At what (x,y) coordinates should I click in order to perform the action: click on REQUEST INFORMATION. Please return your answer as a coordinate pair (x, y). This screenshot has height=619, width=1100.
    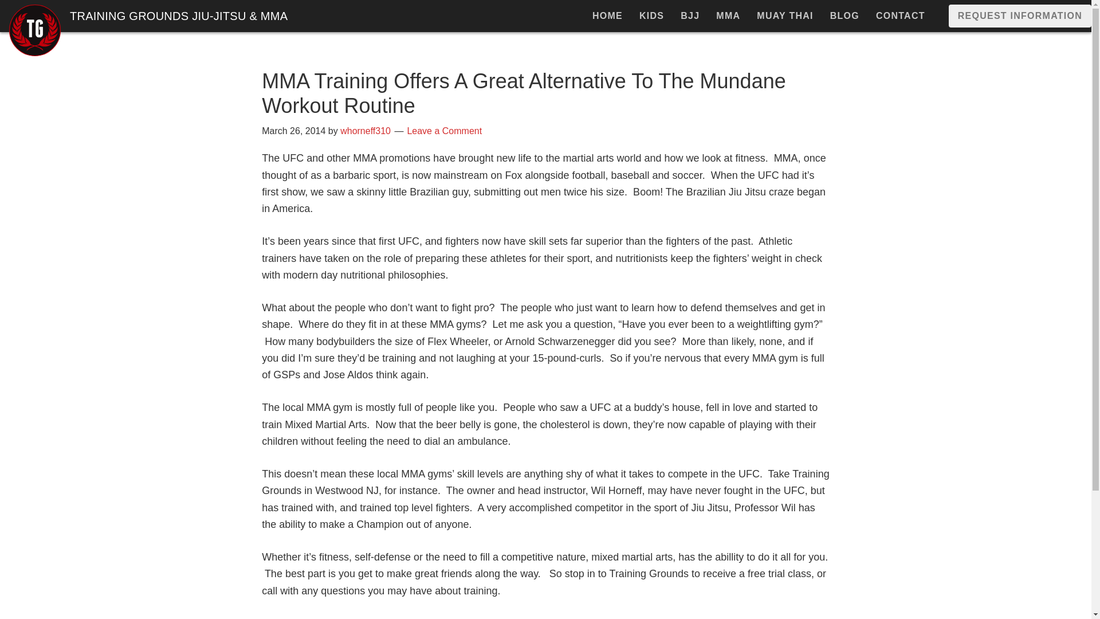
    Looking at the image, I should click on (1020, 15).